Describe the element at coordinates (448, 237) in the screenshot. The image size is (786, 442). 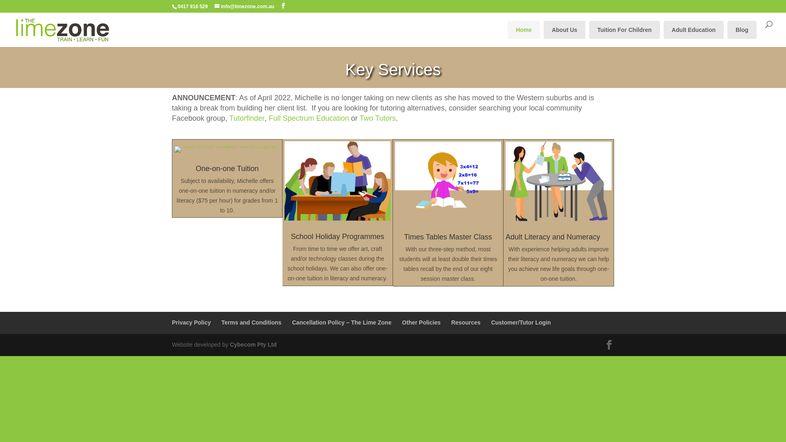
I see `Times Tables Master Class` at that location.